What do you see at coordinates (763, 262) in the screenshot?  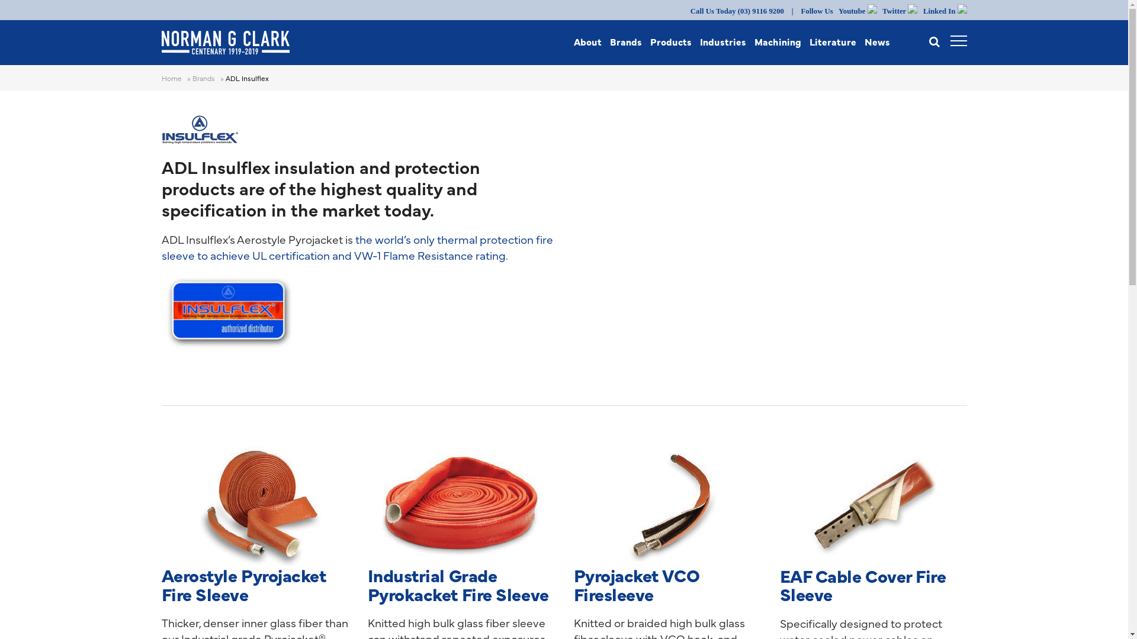 I see `The ADL Insulflex Range` at bounding box center [763, 262].